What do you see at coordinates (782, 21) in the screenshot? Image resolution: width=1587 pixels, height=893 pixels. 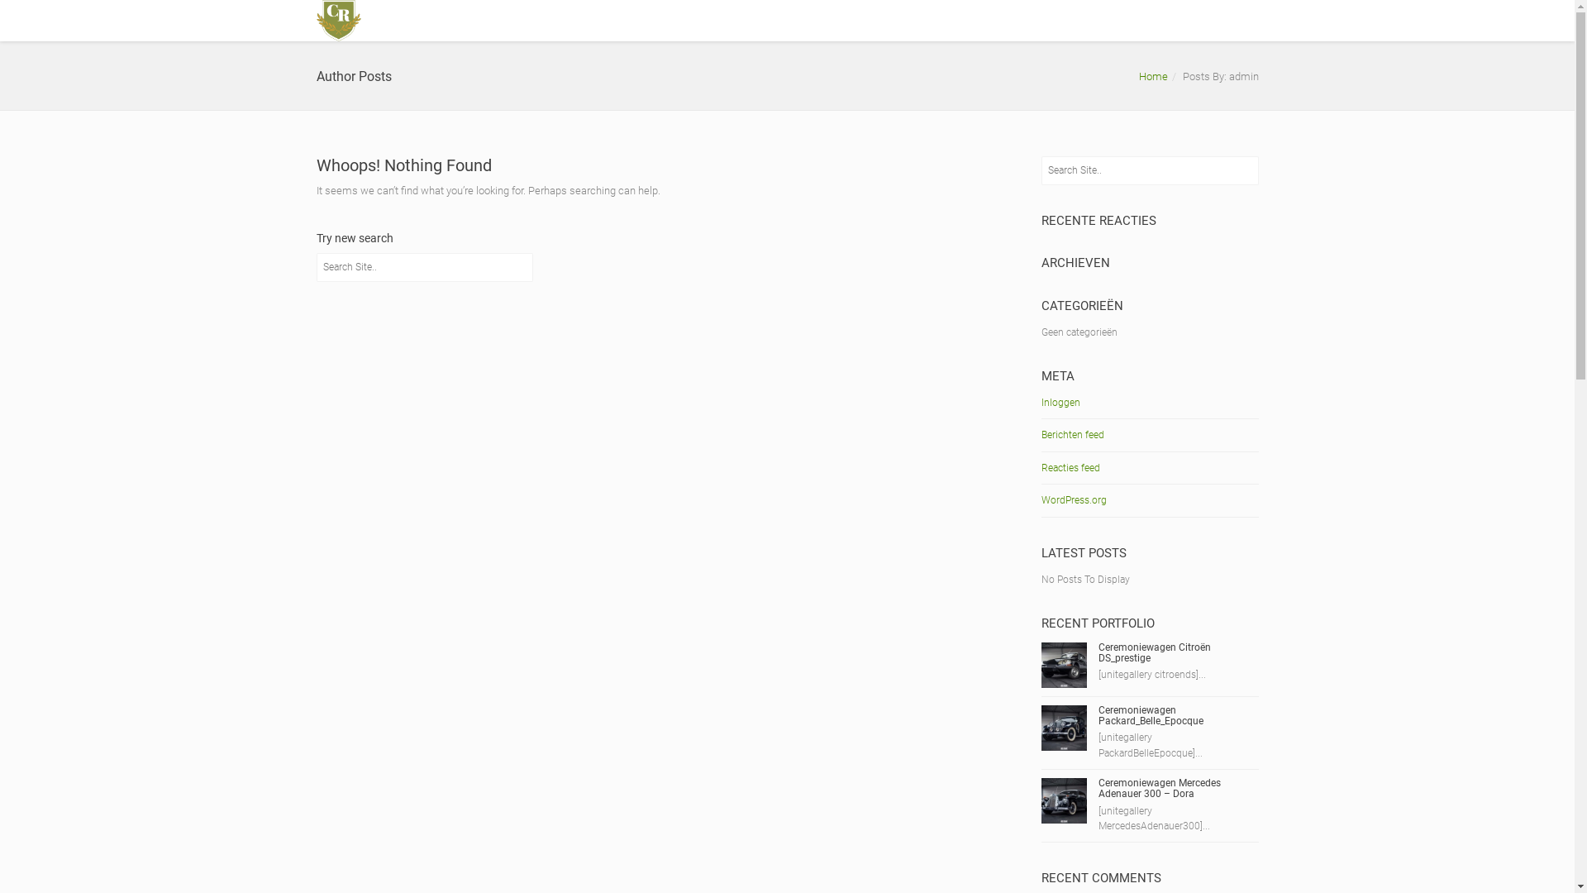 I see `Home` at bounding box center [782, 21].